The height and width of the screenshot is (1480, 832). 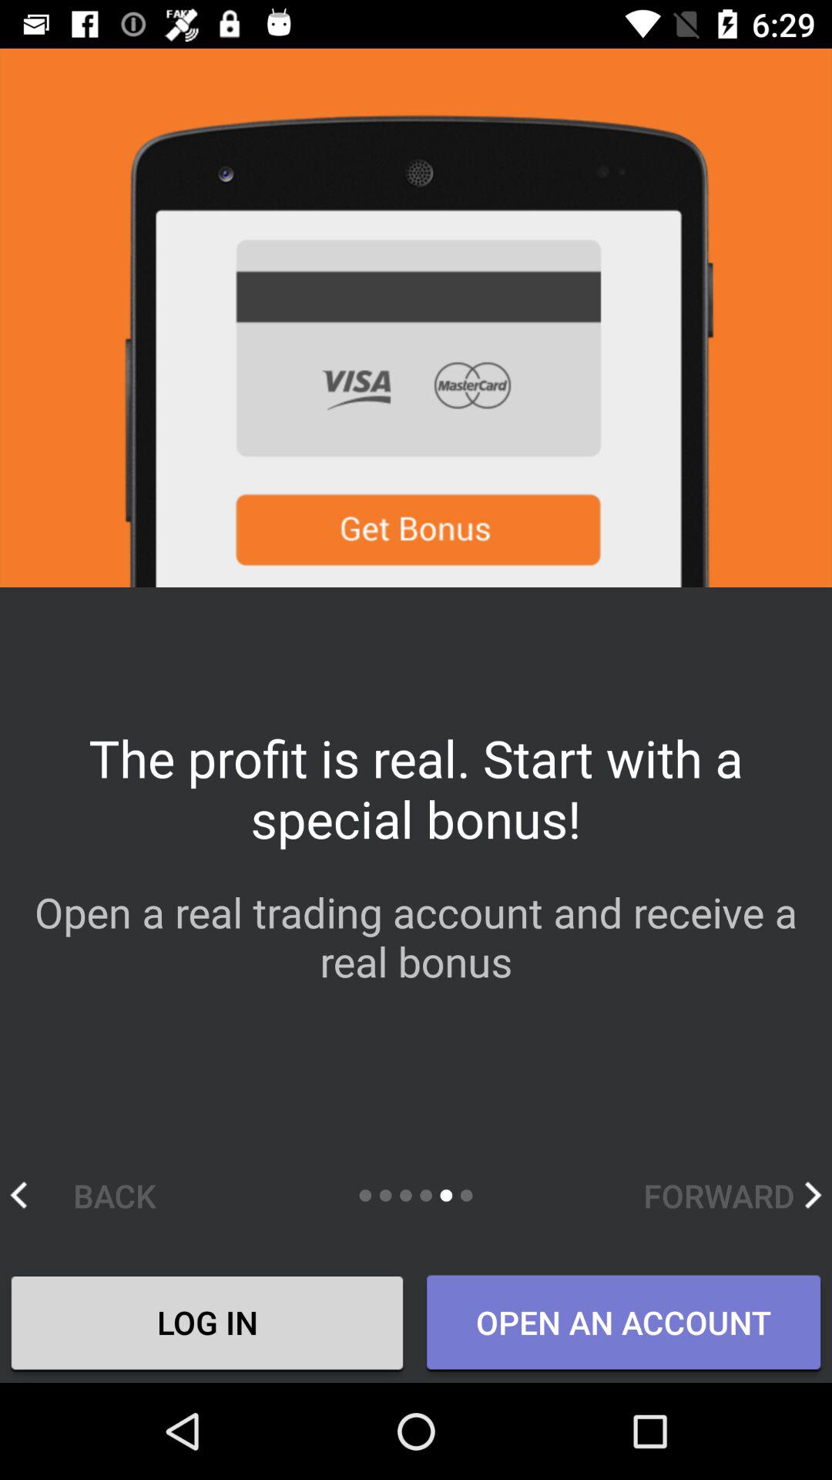 I want to click on turn on log in item, so click(x=207, y=1325).